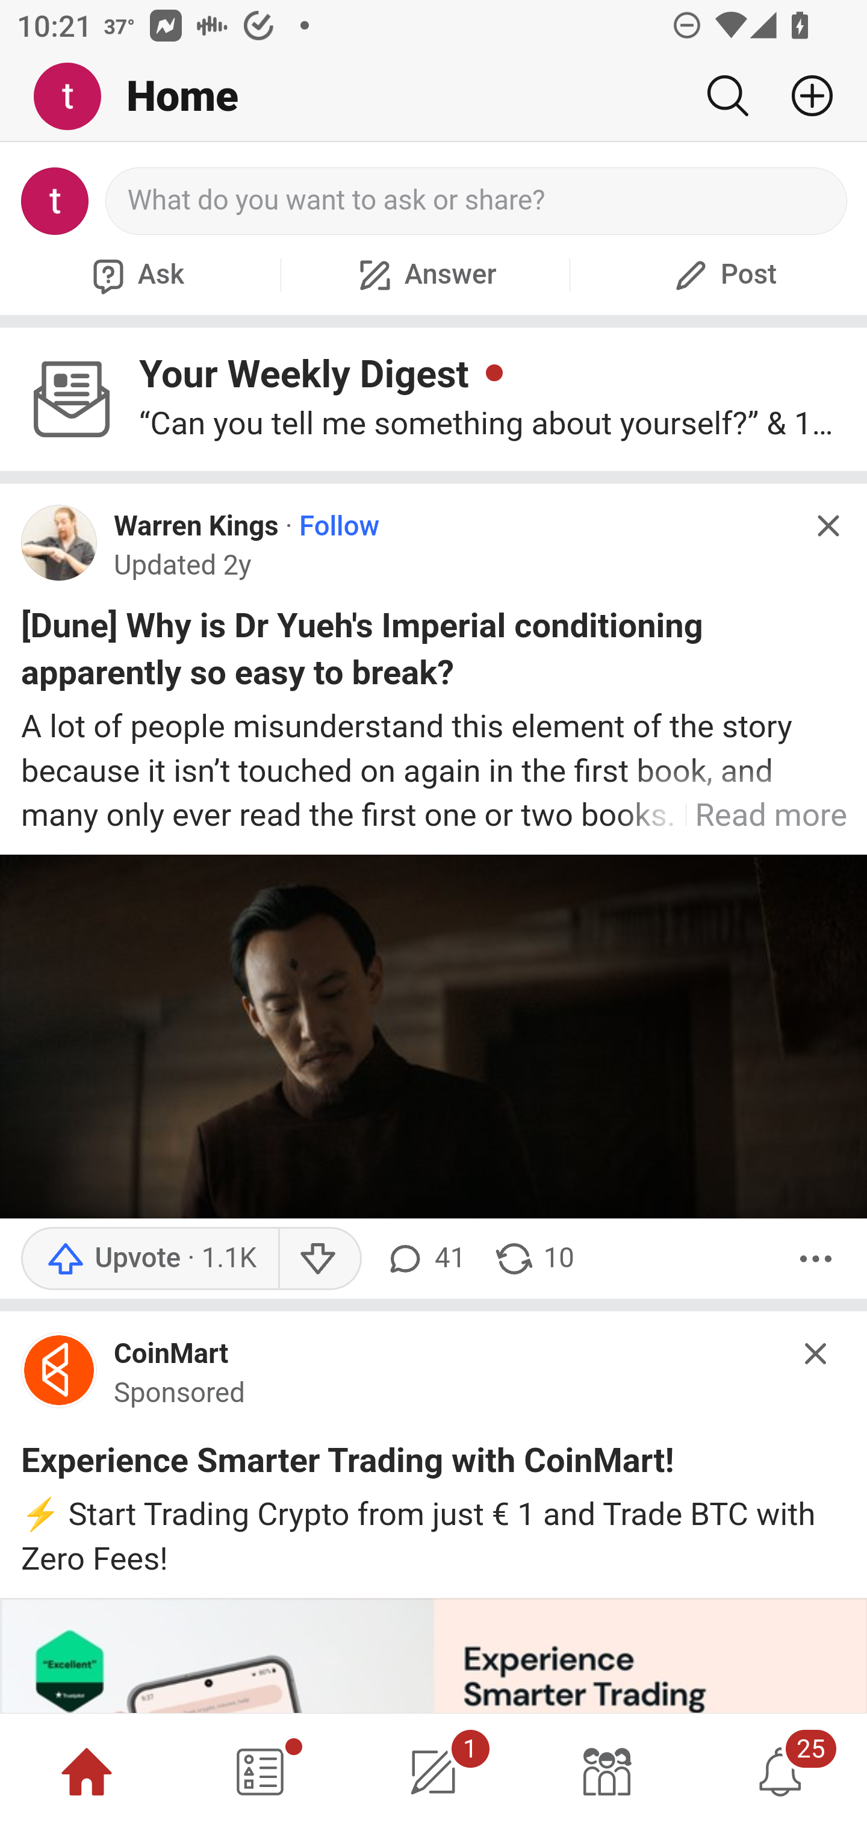 This screenshot has height=1831, width=867. What do you see at coordinates (319, 1258) in the screenshot?
I see `Downvote` at bounding box center [319, 1258].